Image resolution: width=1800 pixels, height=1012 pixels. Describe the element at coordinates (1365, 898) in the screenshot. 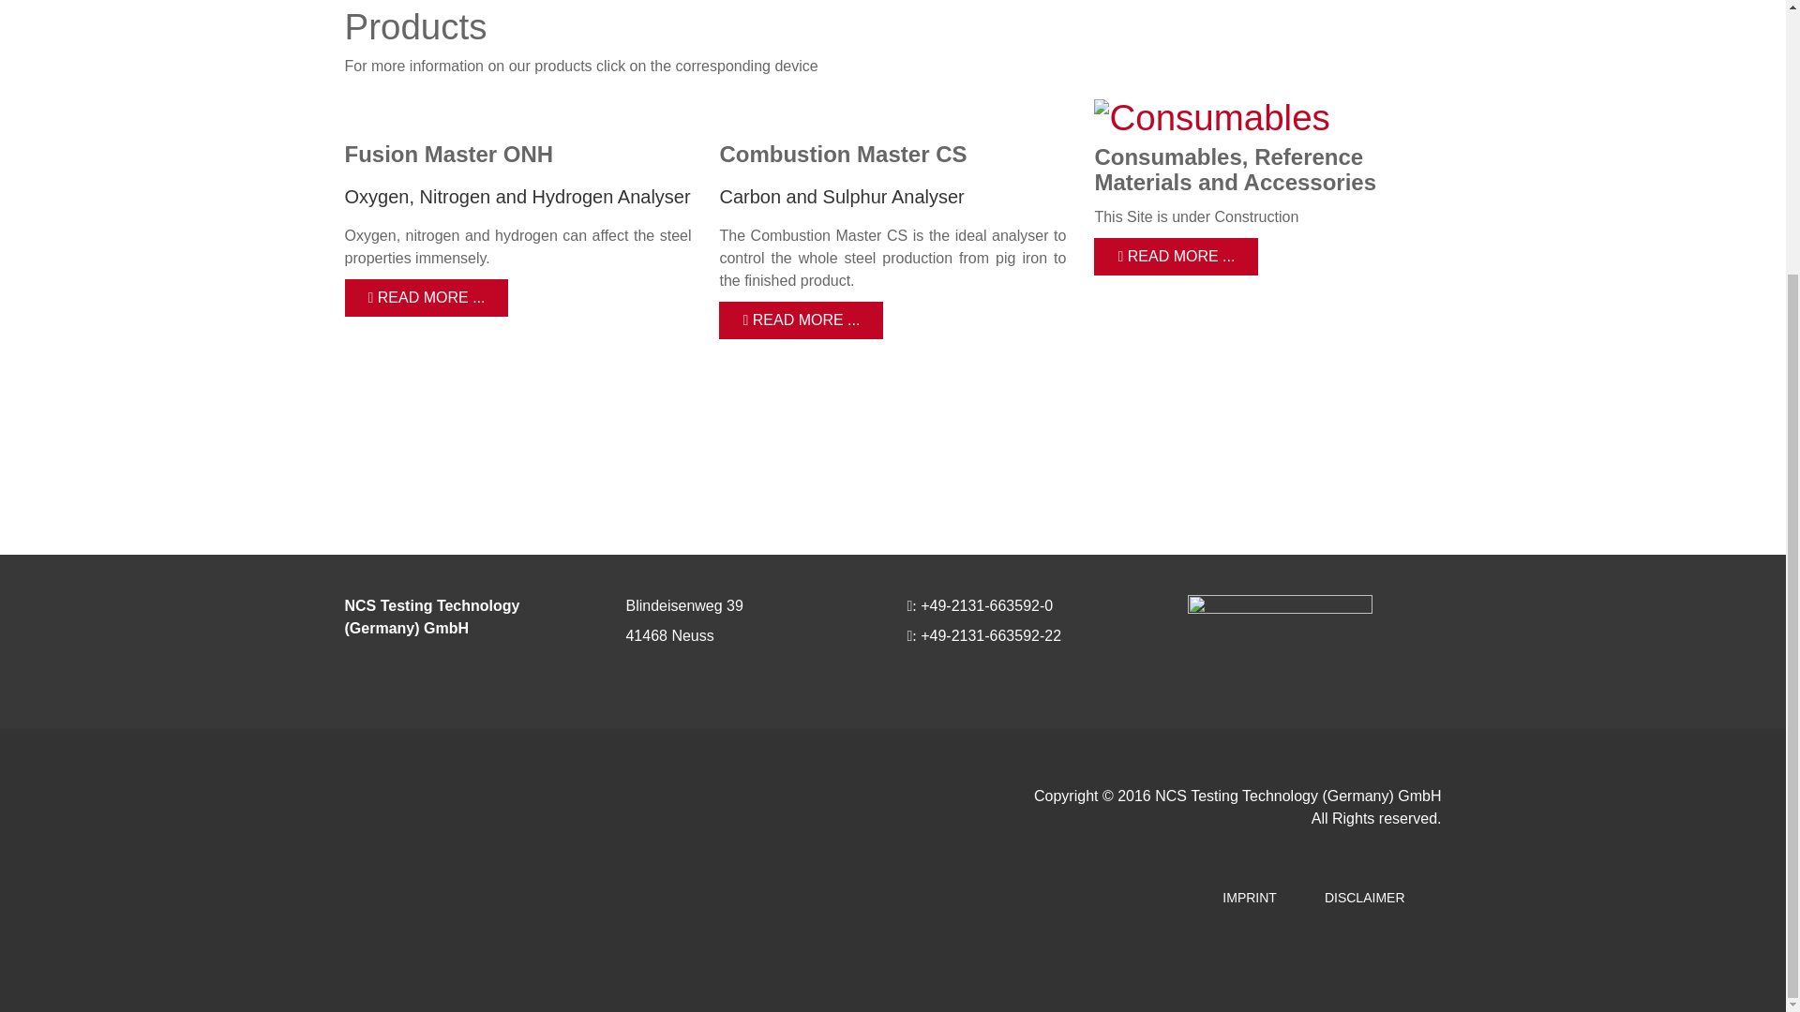

I see `DISCLAIMER` at that location.